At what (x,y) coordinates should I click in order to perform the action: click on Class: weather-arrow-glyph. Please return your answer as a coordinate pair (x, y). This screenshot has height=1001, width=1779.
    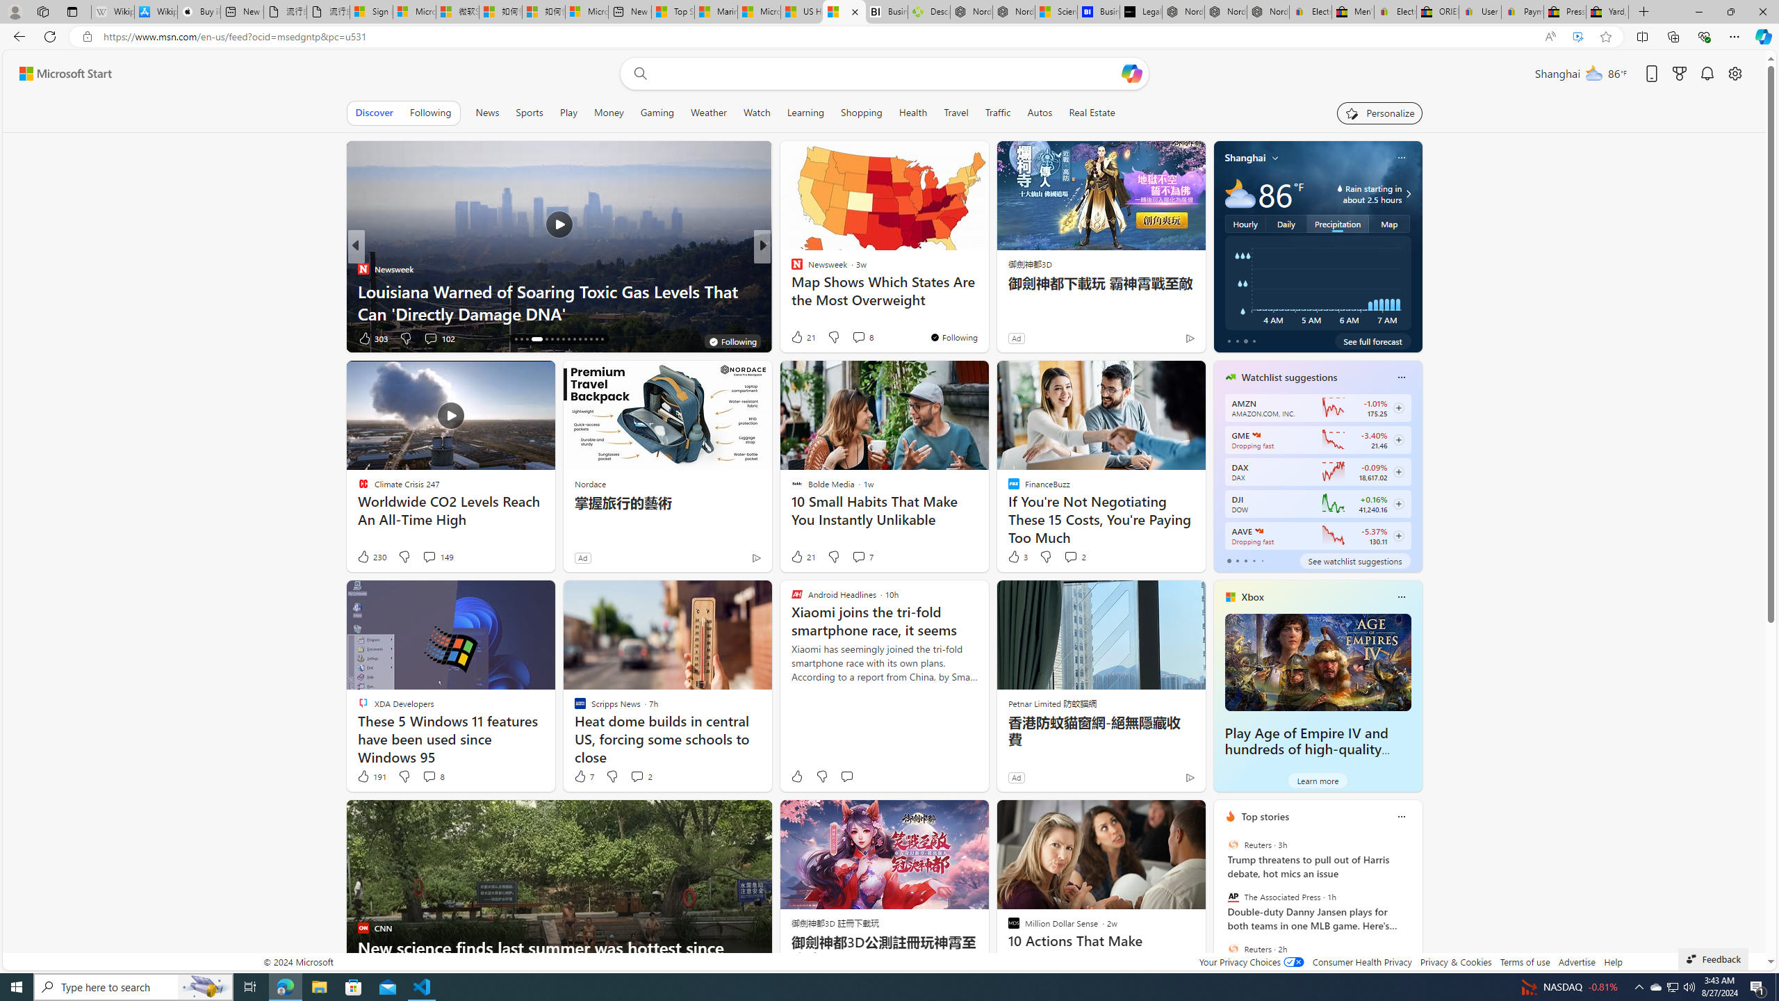
    Looking at the image, I should click on (1408, 194).